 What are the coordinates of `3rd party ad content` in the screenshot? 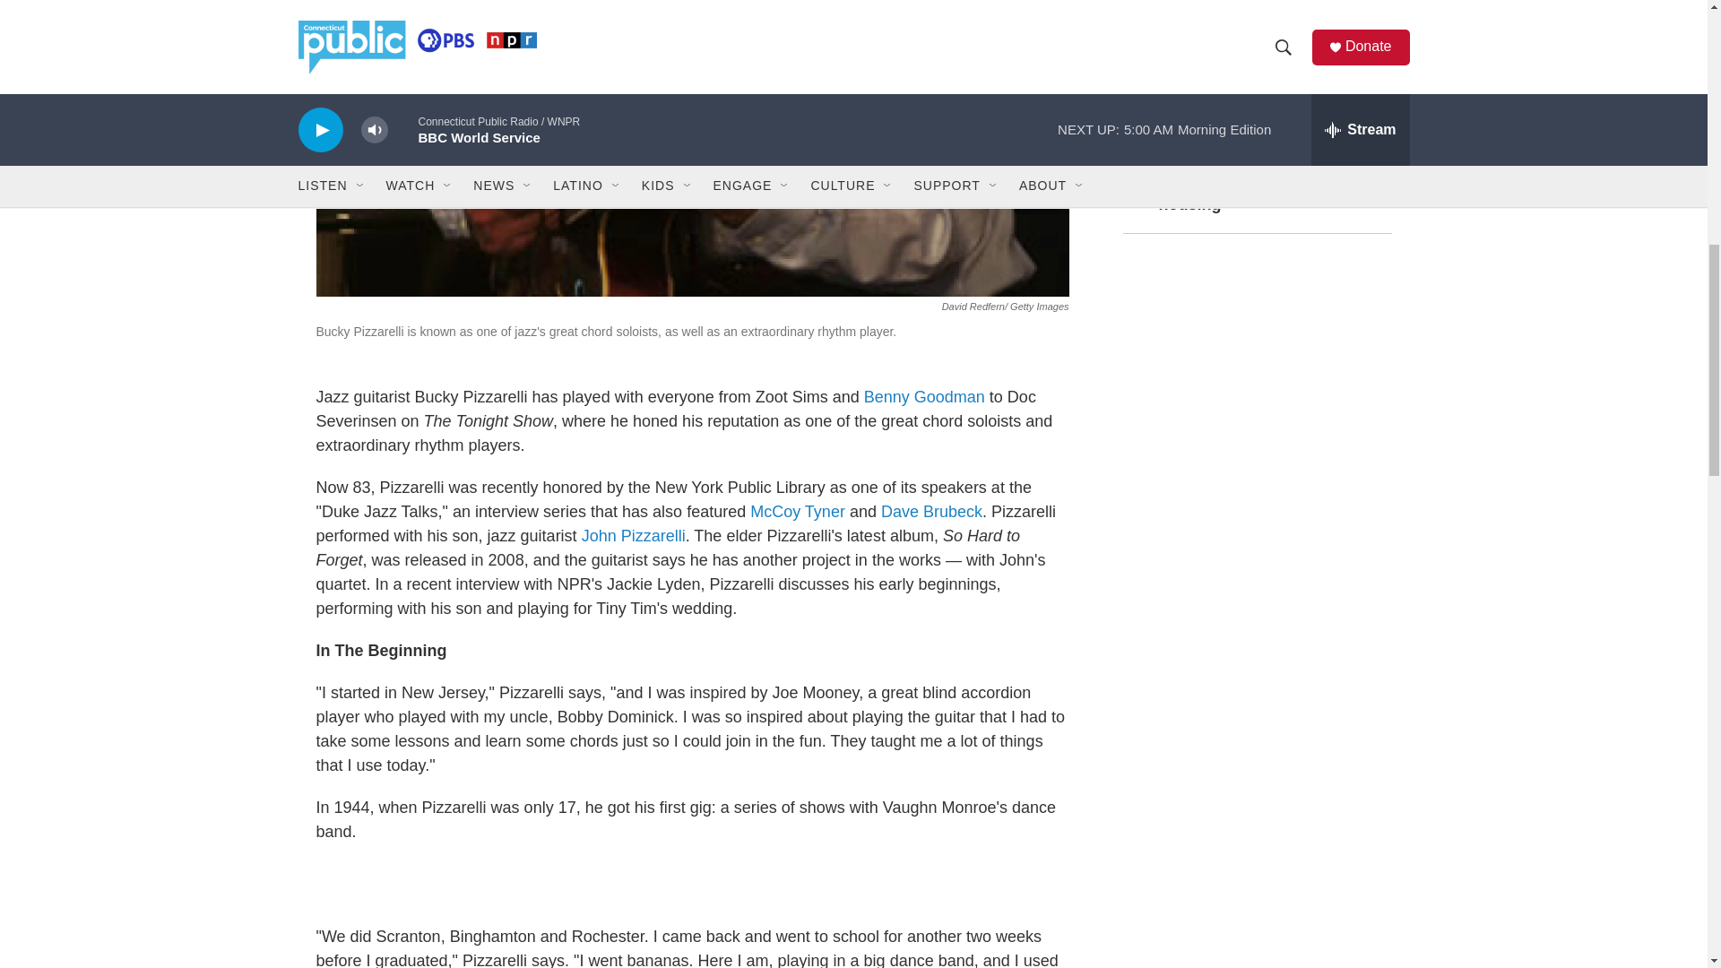 It's located at (692, 884).